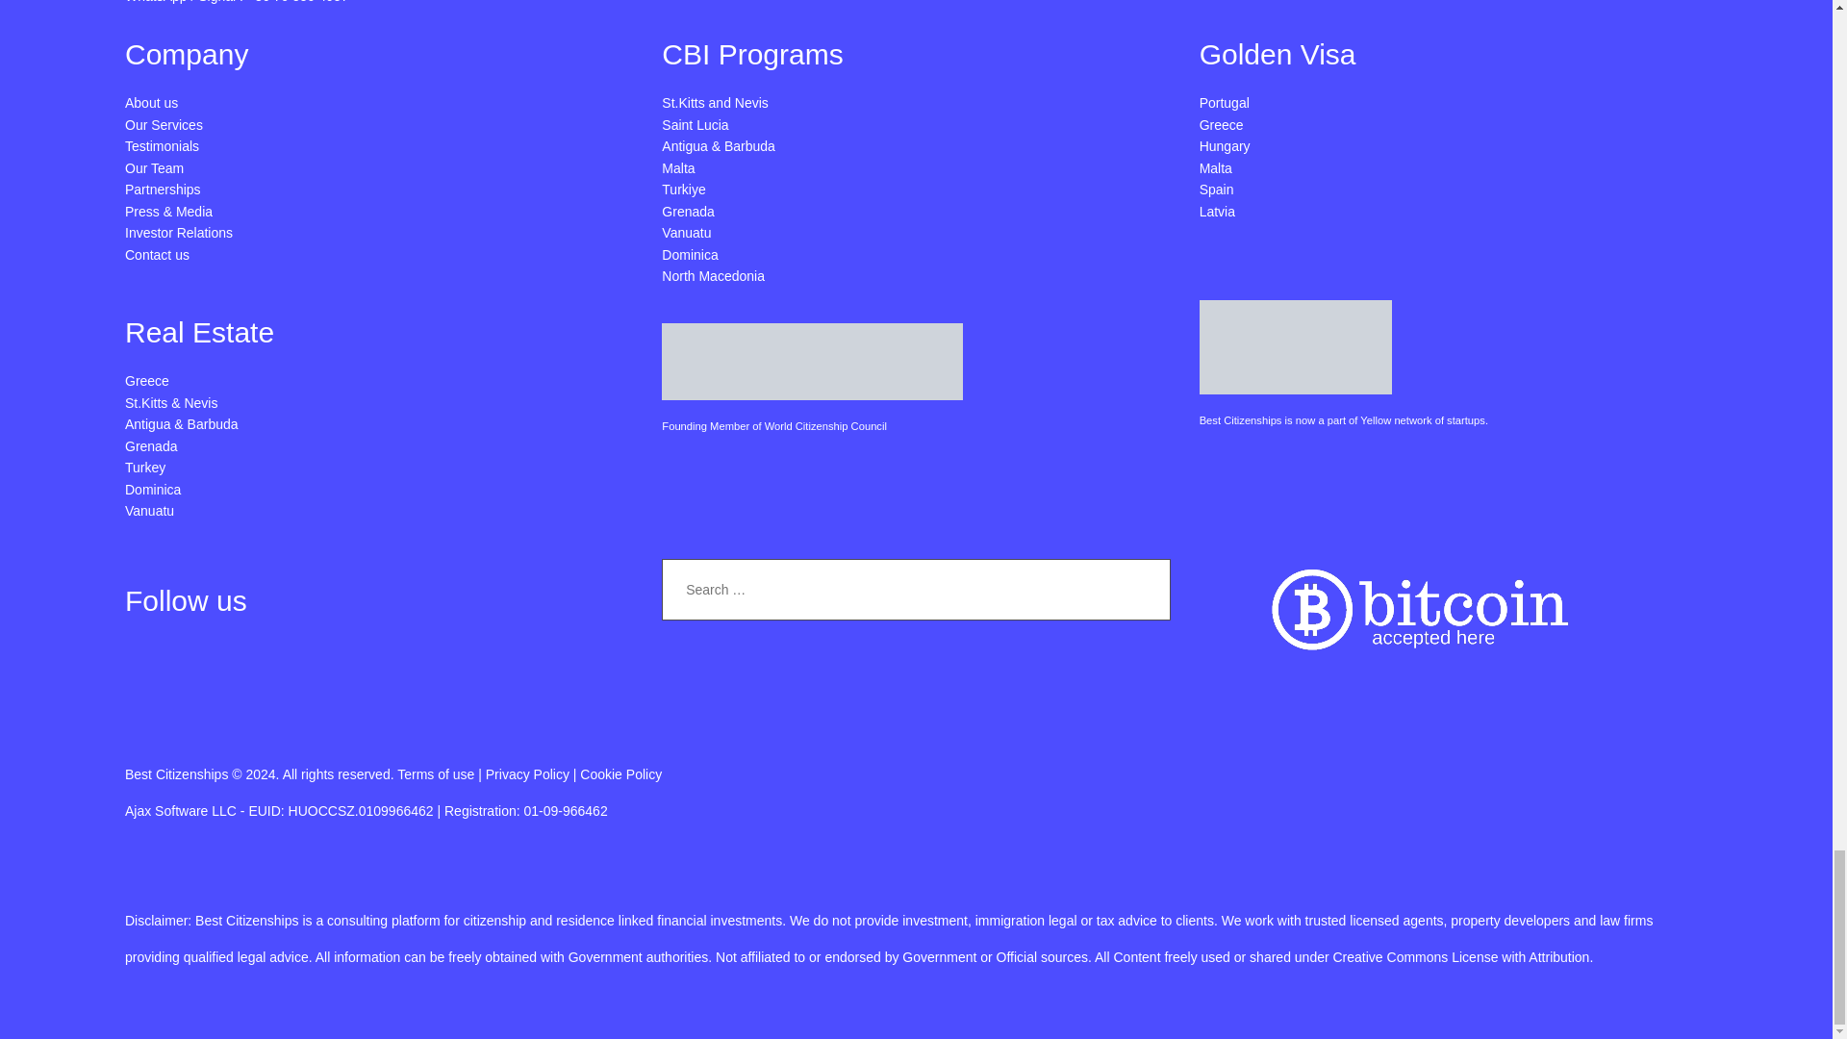  Describe the element at coordinates (1150, 589) in the screenshot. I see `Search` at that location.